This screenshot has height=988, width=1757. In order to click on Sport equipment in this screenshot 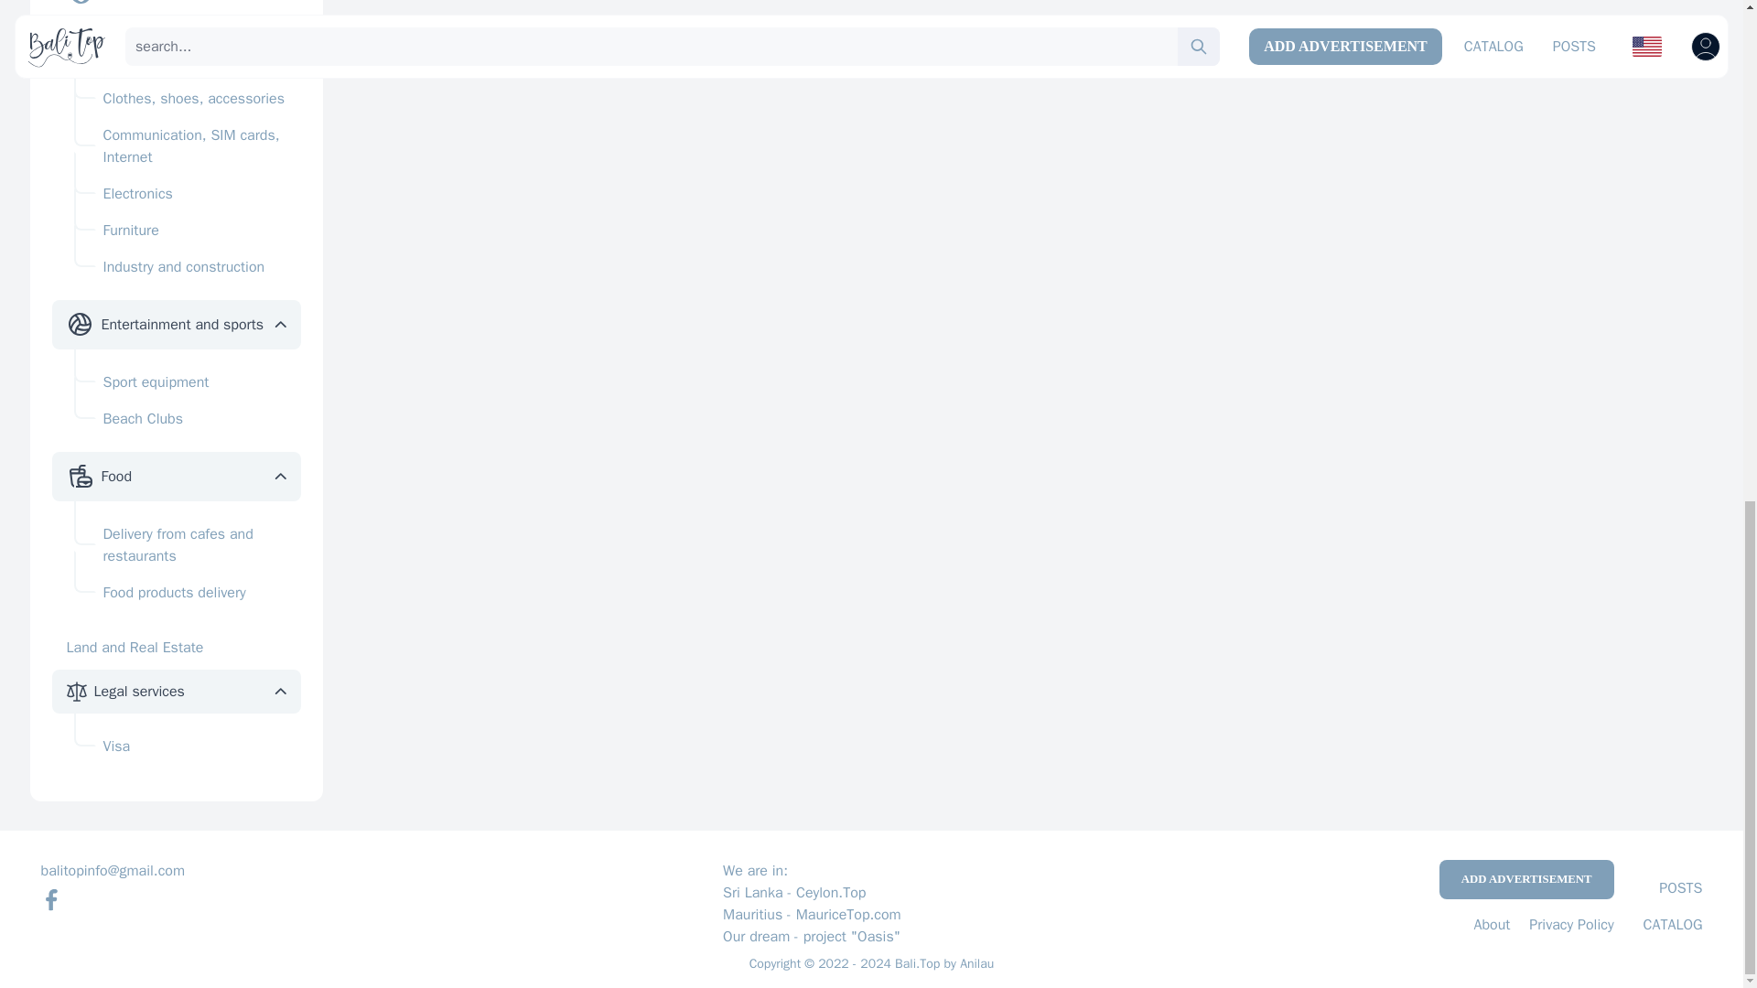, I will do `click(187, 382)`.